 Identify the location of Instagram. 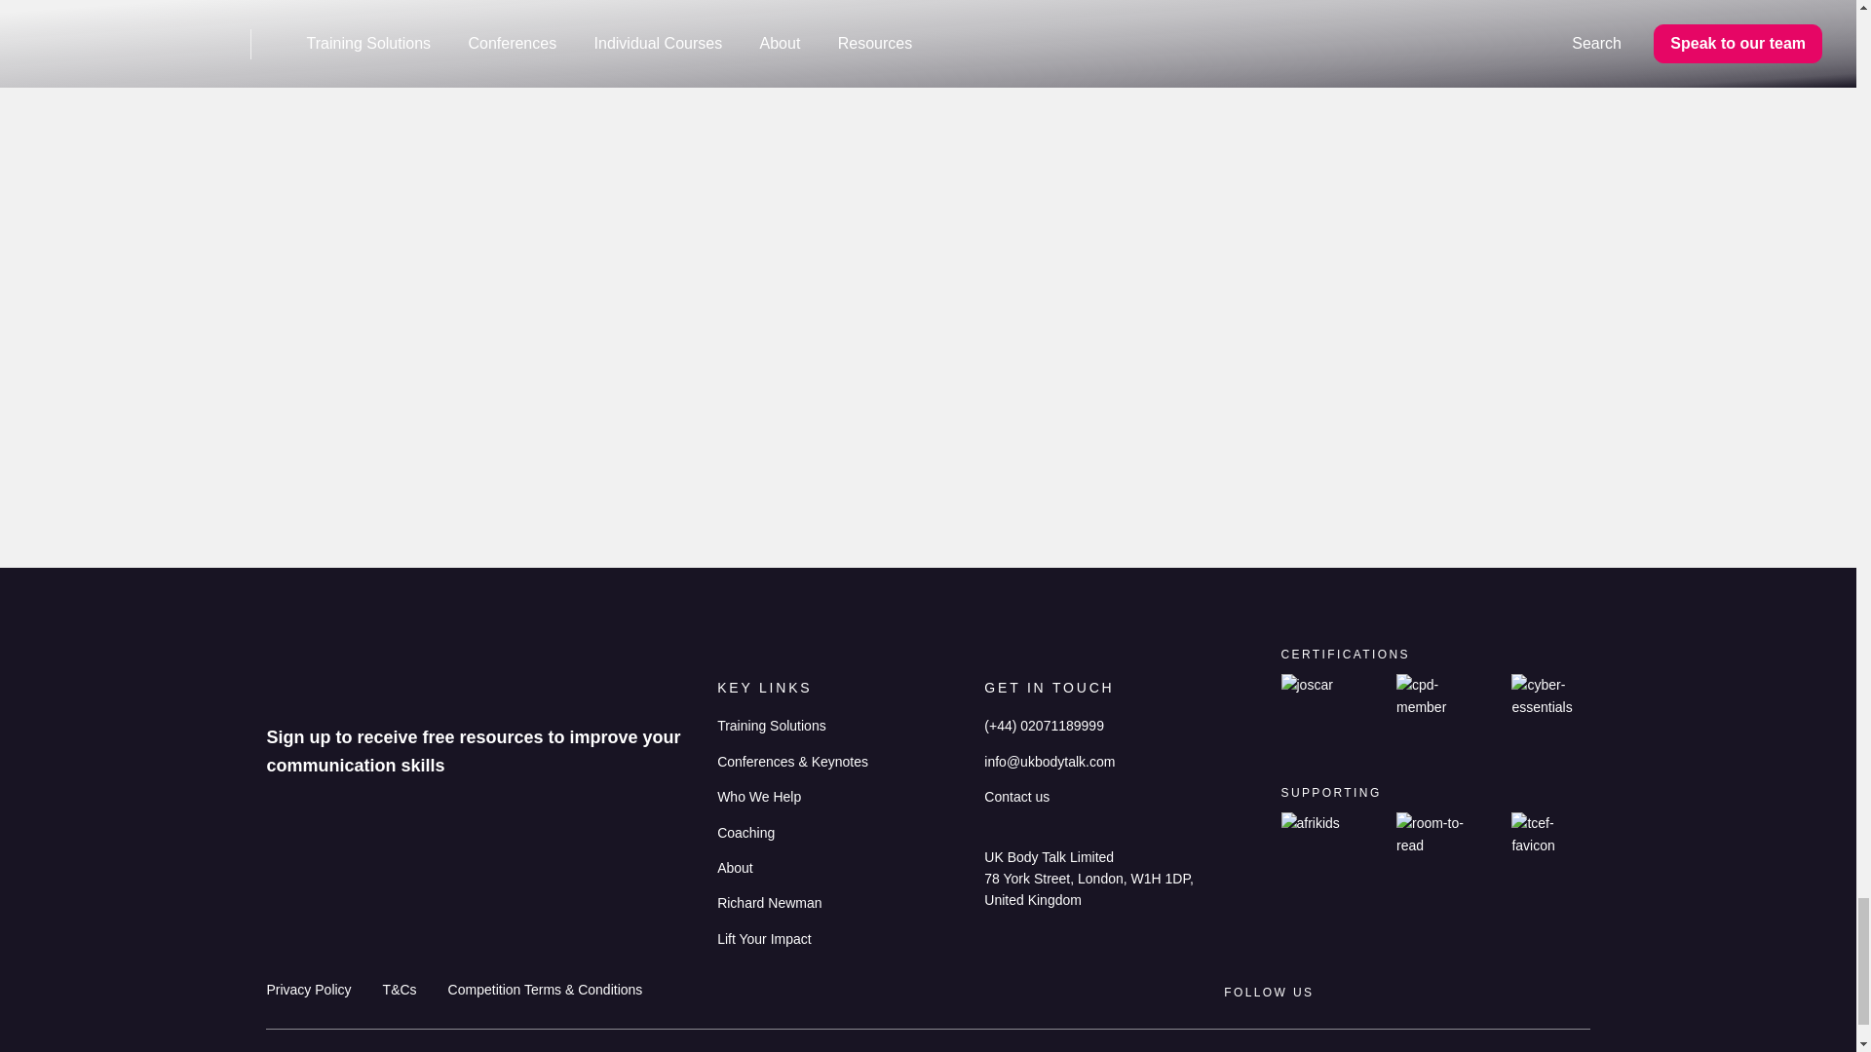
(1425, 993).